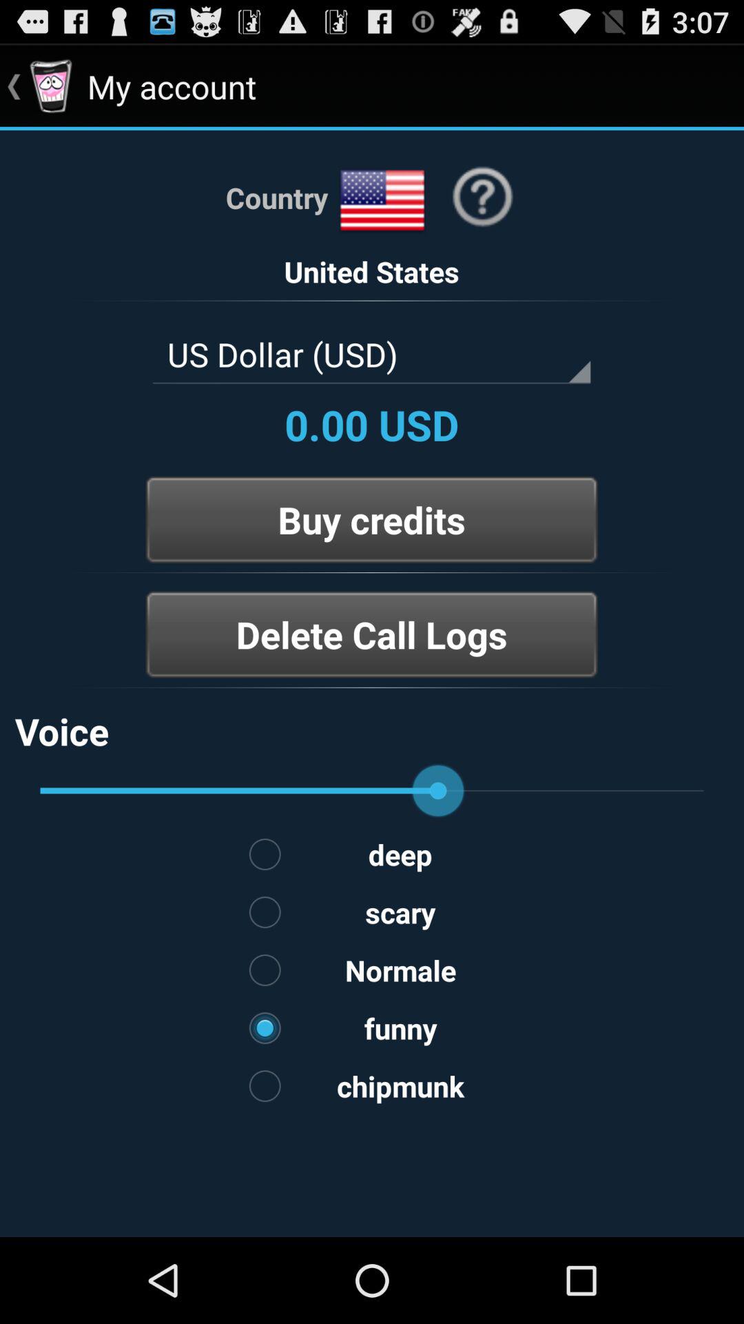 Image resolution: width=744 pixels, height=1324 pixels. Describe the element at coordinates (372, 1027) in the screenshot. I see `select the option funny on the web page` at that location.